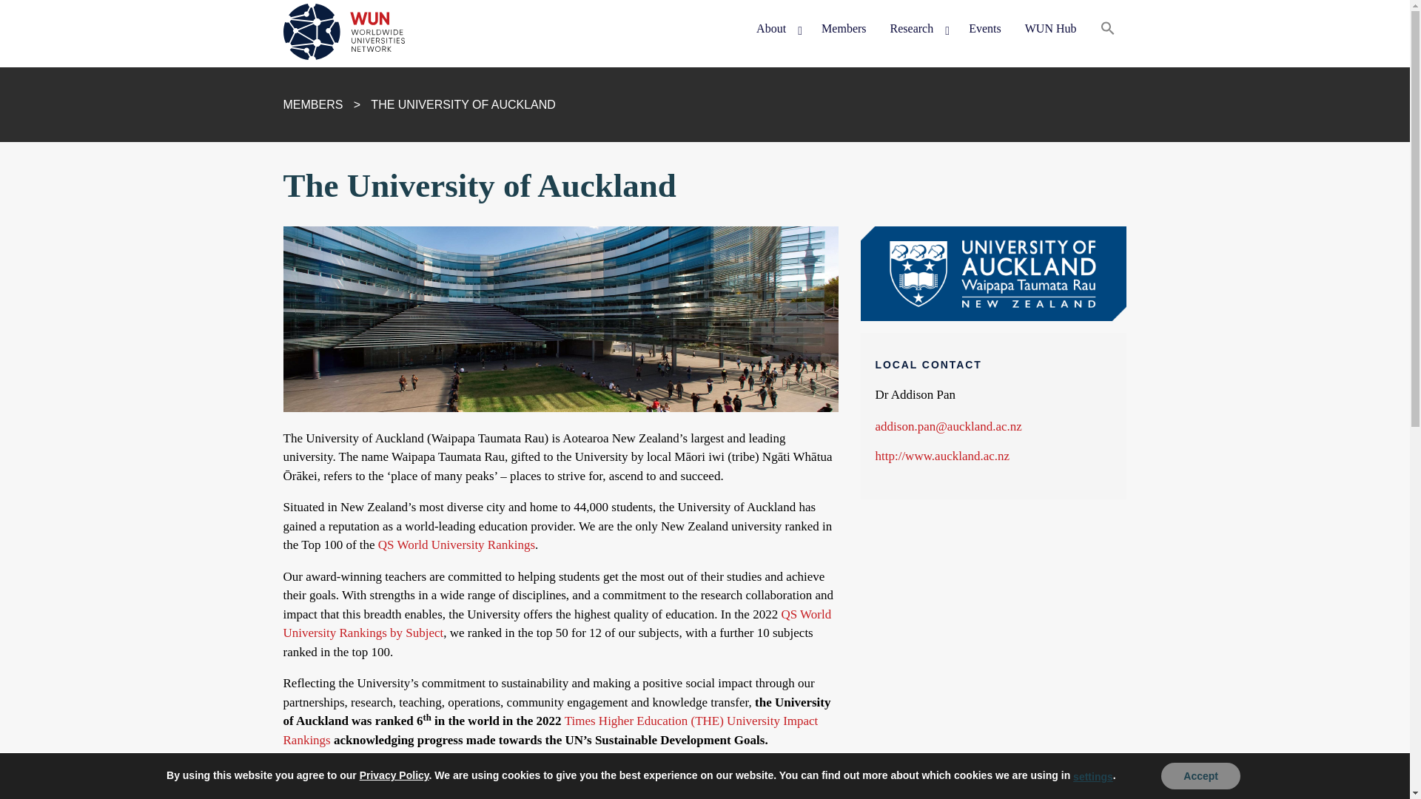  I want to click on WUN Hub, so click(1050, 29).